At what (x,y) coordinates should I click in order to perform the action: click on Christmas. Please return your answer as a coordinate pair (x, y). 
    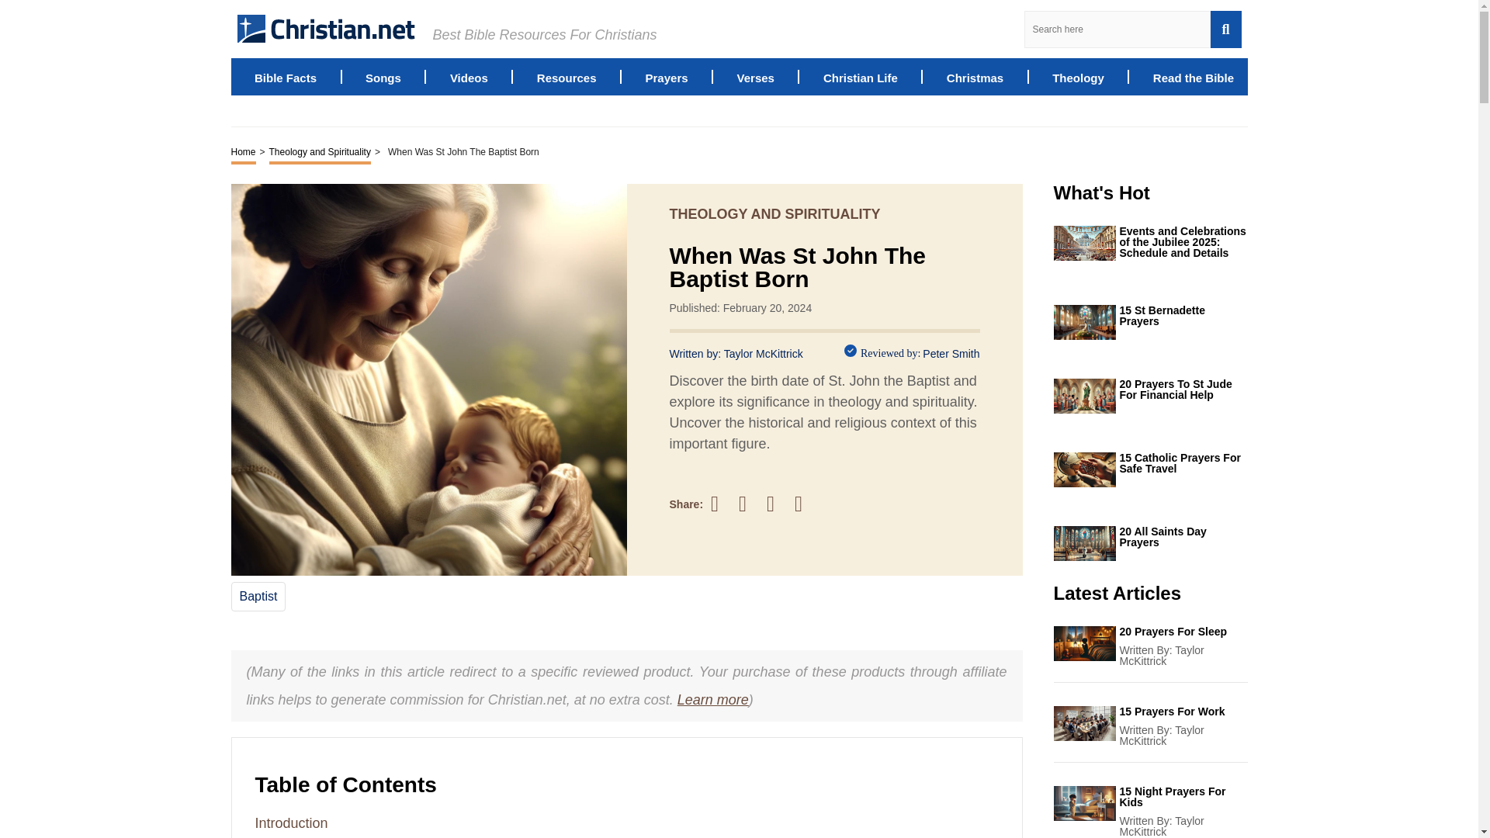
    Looking at the image, I should click on (975, 76).